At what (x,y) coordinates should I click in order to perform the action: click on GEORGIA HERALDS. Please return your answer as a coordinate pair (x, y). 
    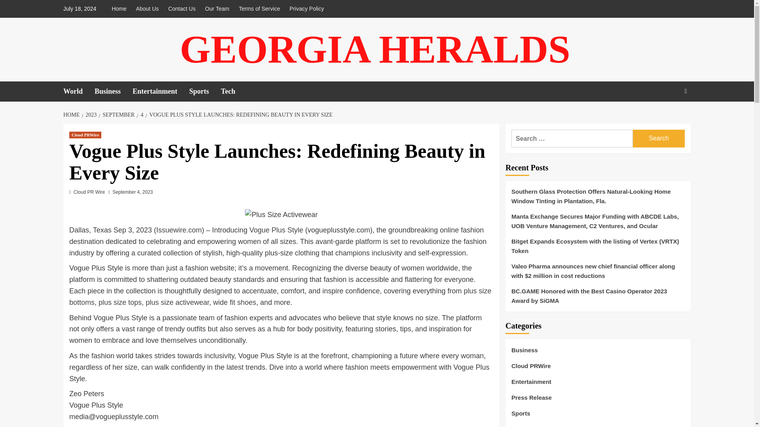
    Looking at the image, I should click on (374, 49).